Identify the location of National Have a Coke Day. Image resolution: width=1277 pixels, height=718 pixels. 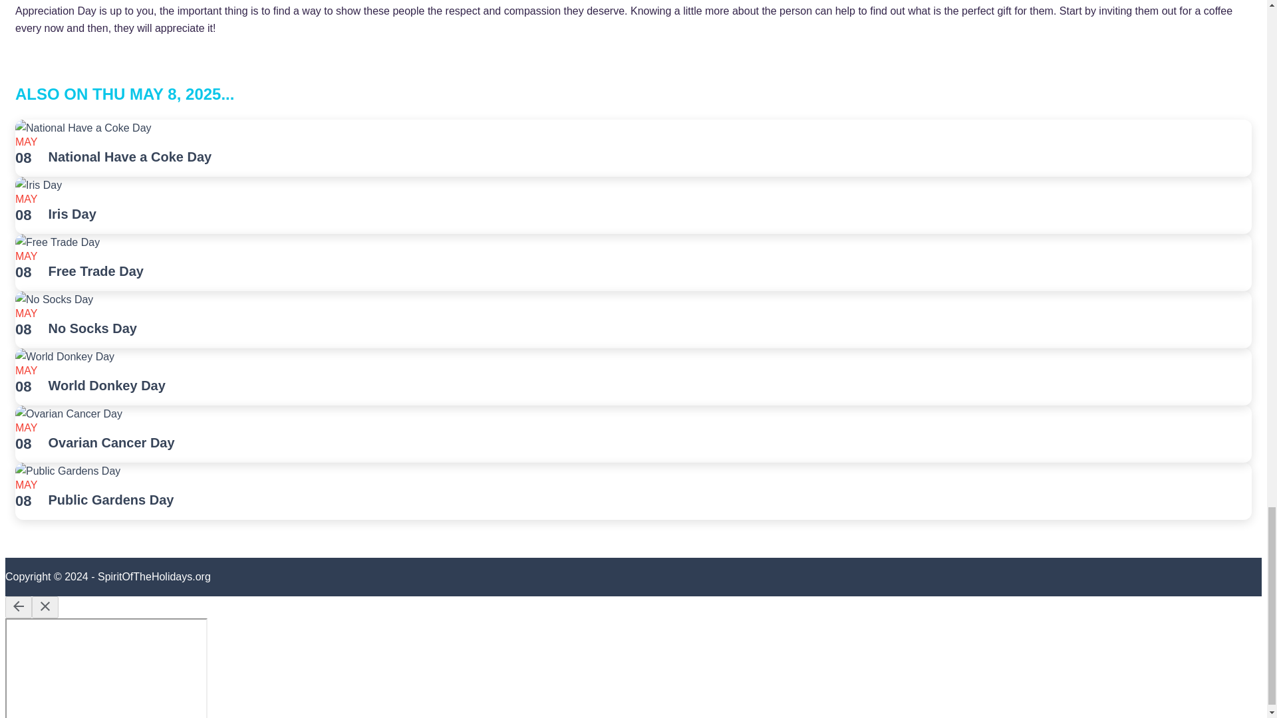
(130, 157).